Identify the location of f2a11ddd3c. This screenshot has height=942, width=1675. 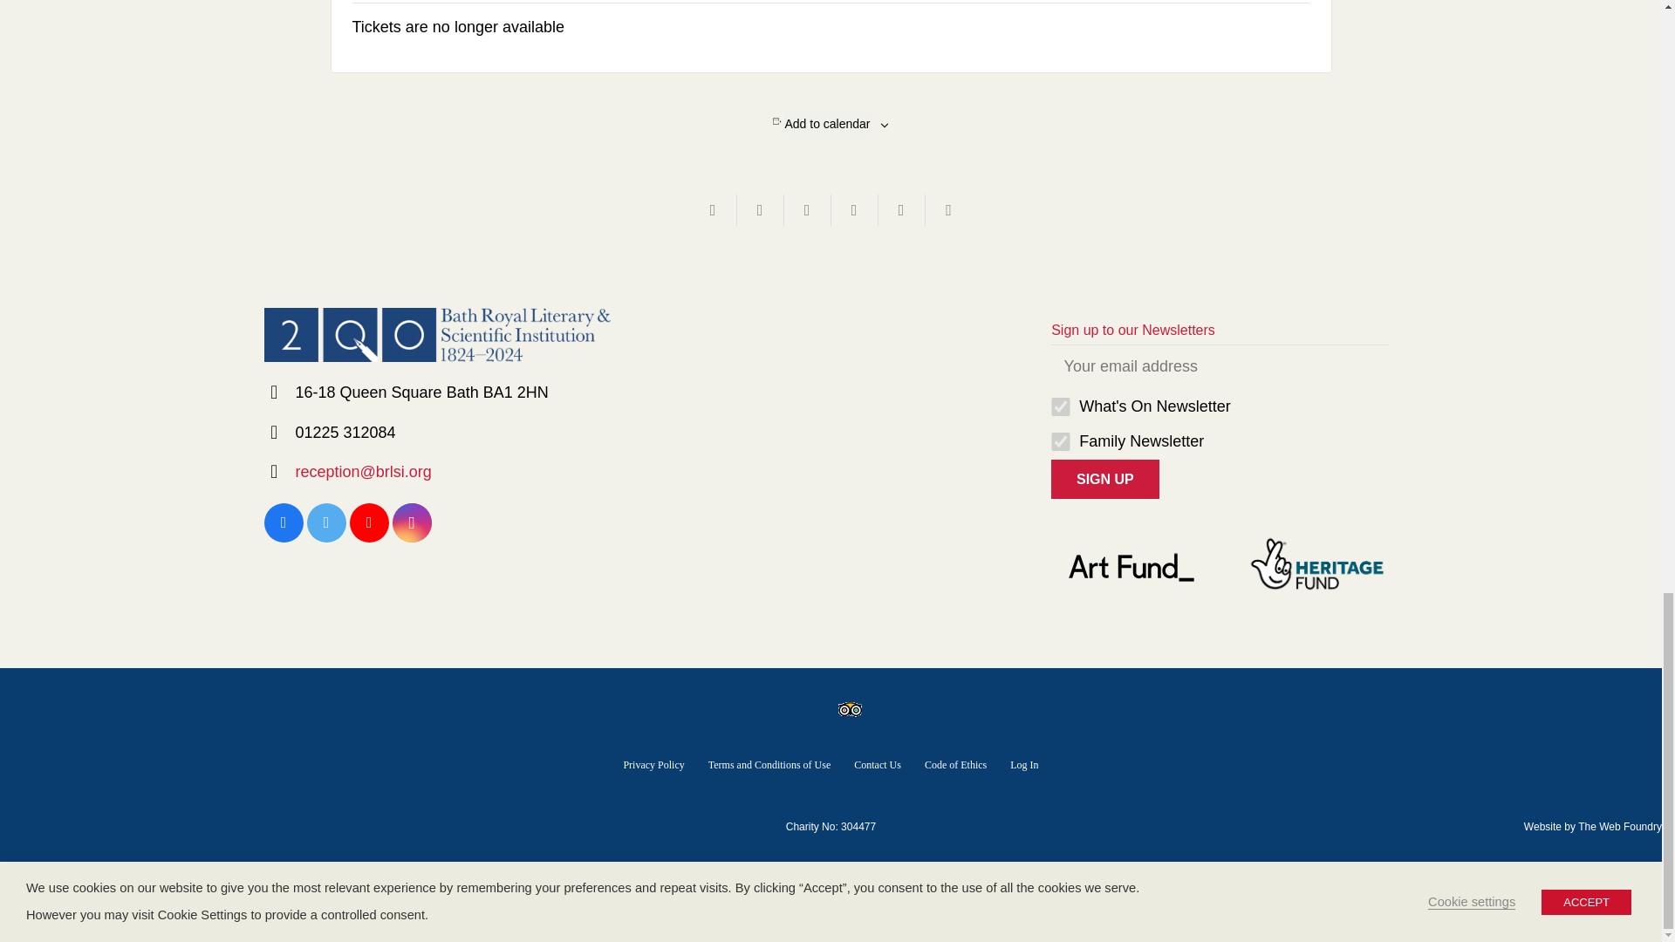
(1061, 441).